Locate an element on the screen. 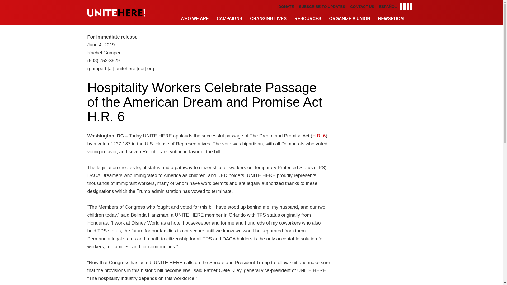 The image size is (507, 285). DONATE is located at coordinates (286, 7).